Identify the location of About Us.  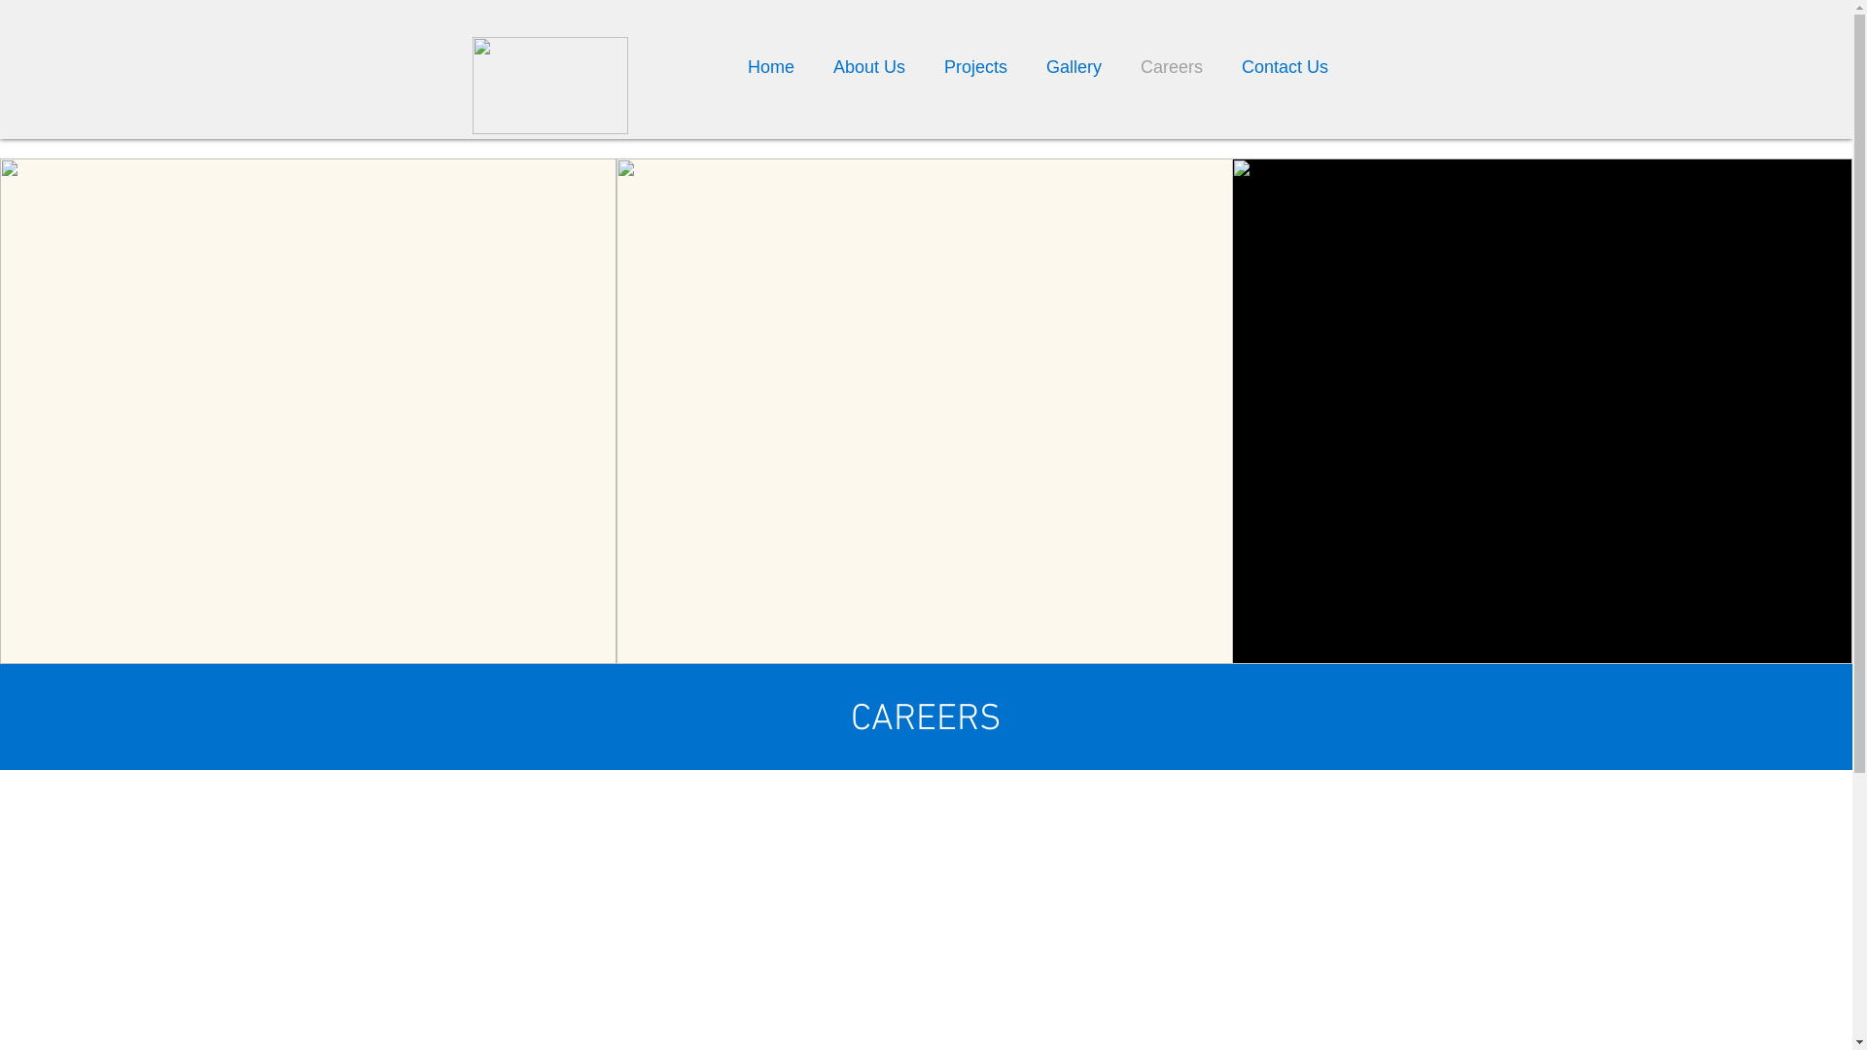
(869, 66).